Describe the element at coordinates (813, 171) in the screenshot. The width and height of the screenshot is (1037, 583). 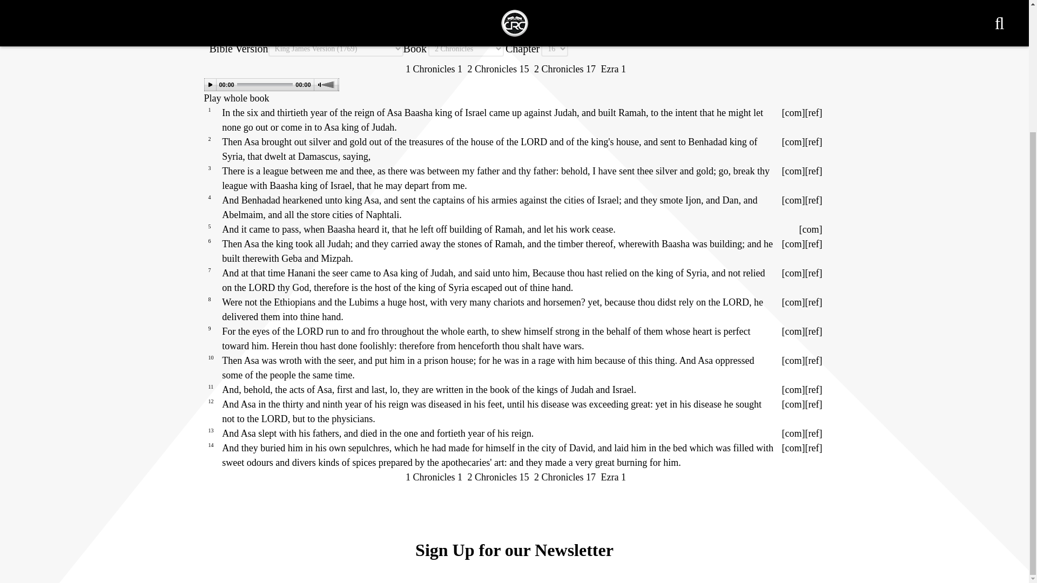
I see `Click to read ` at that location.